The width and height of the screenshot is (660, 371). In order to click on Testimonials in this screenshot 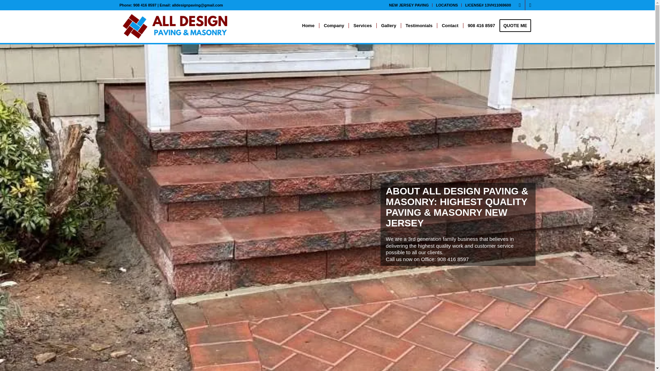, I will do `click(419, 25)`.